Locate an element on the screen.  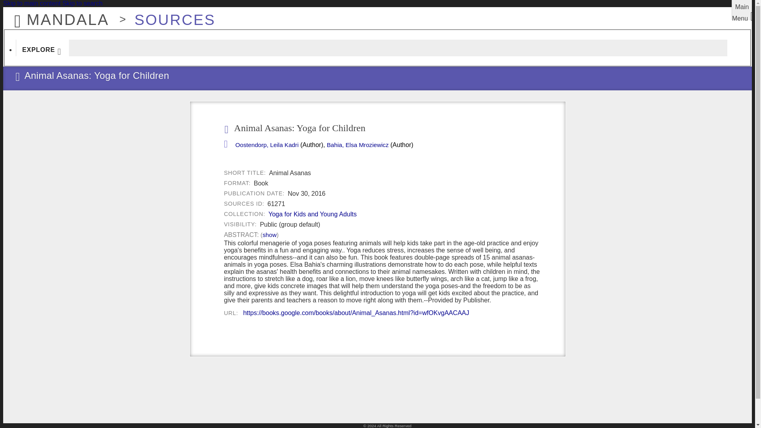
Bahia, Elsa Mroziewicz is located at coordinates (357, 145).